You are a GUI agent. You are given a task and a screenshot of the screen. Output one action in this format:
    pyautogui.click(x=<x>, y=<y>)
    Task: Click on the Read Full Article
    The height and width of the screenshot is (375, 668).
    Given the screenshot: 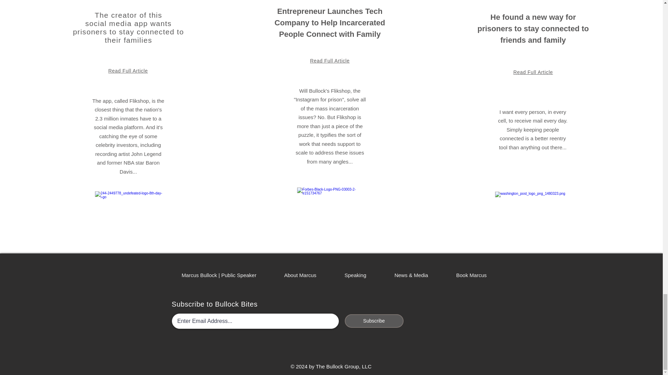 What is the action you would take?
    pyautogui.click(x=329, y=60)
    